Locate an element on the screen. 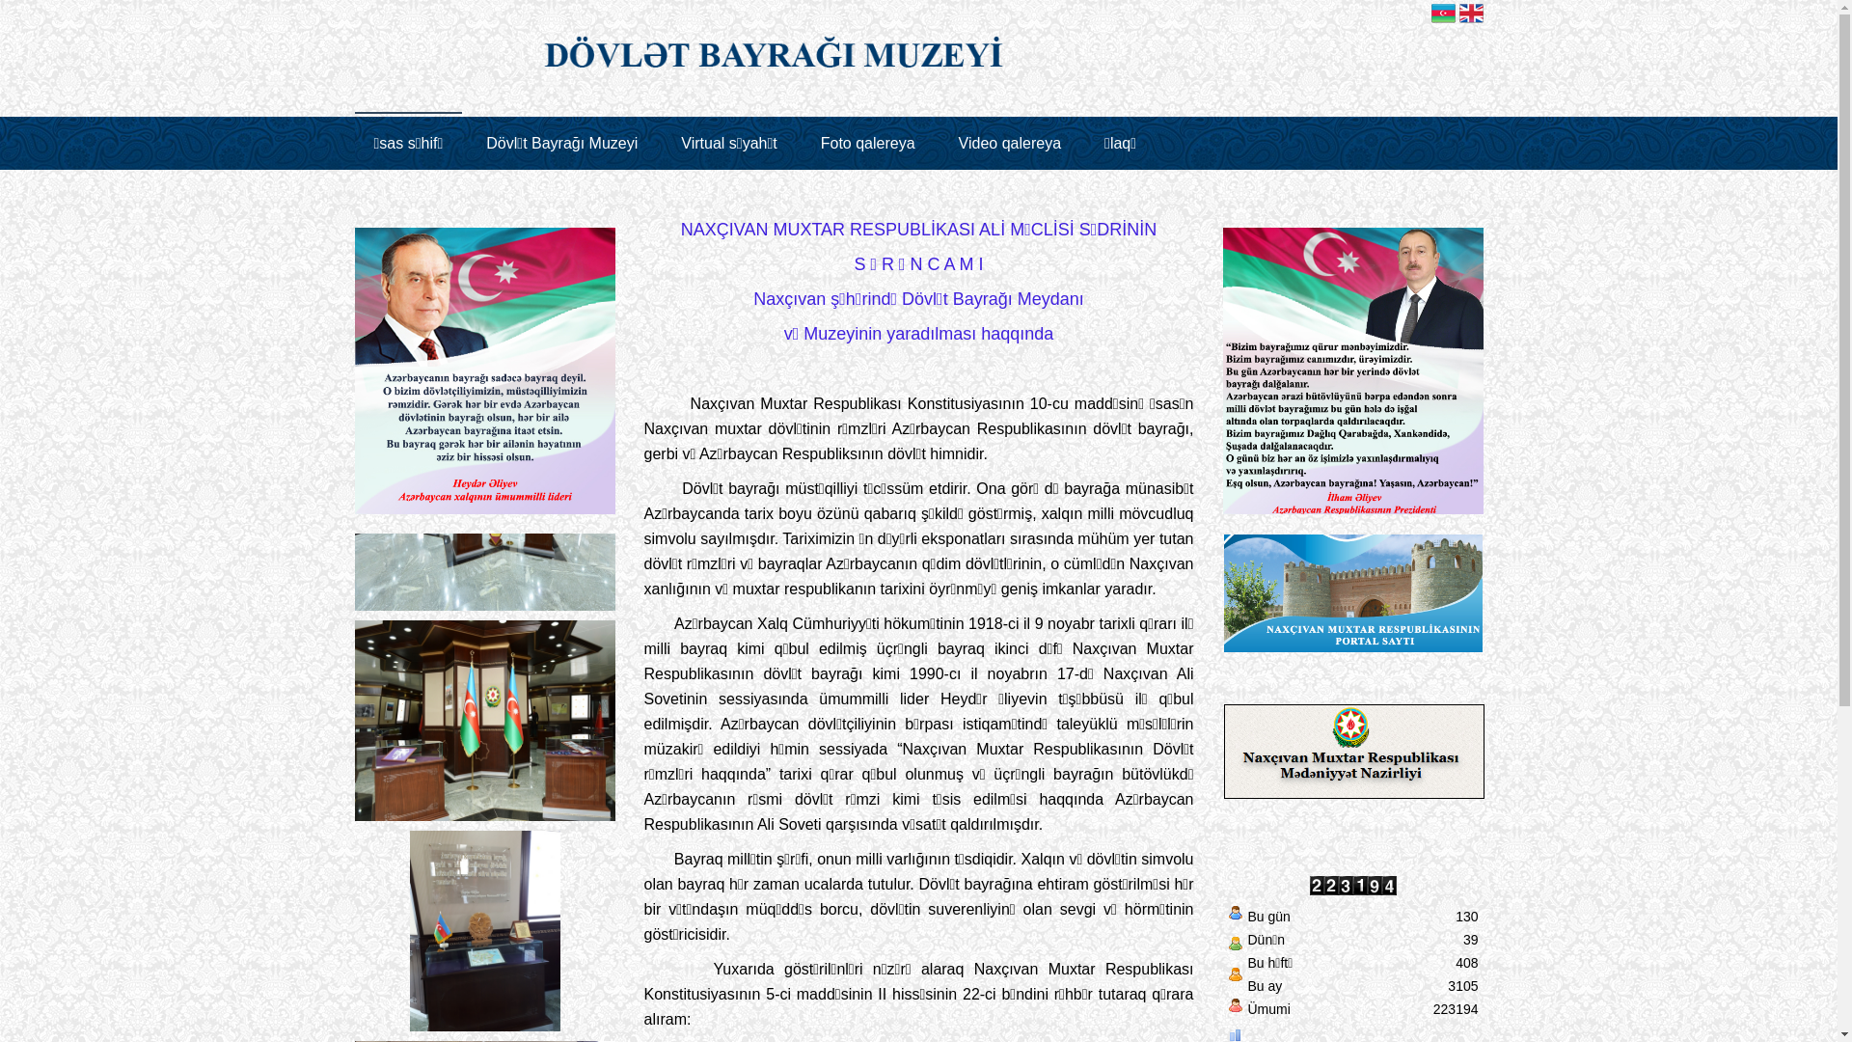 Image resolution: width=1852 pixels, height=1042 pixels. <small></small> is located at coordinates (485, 632).